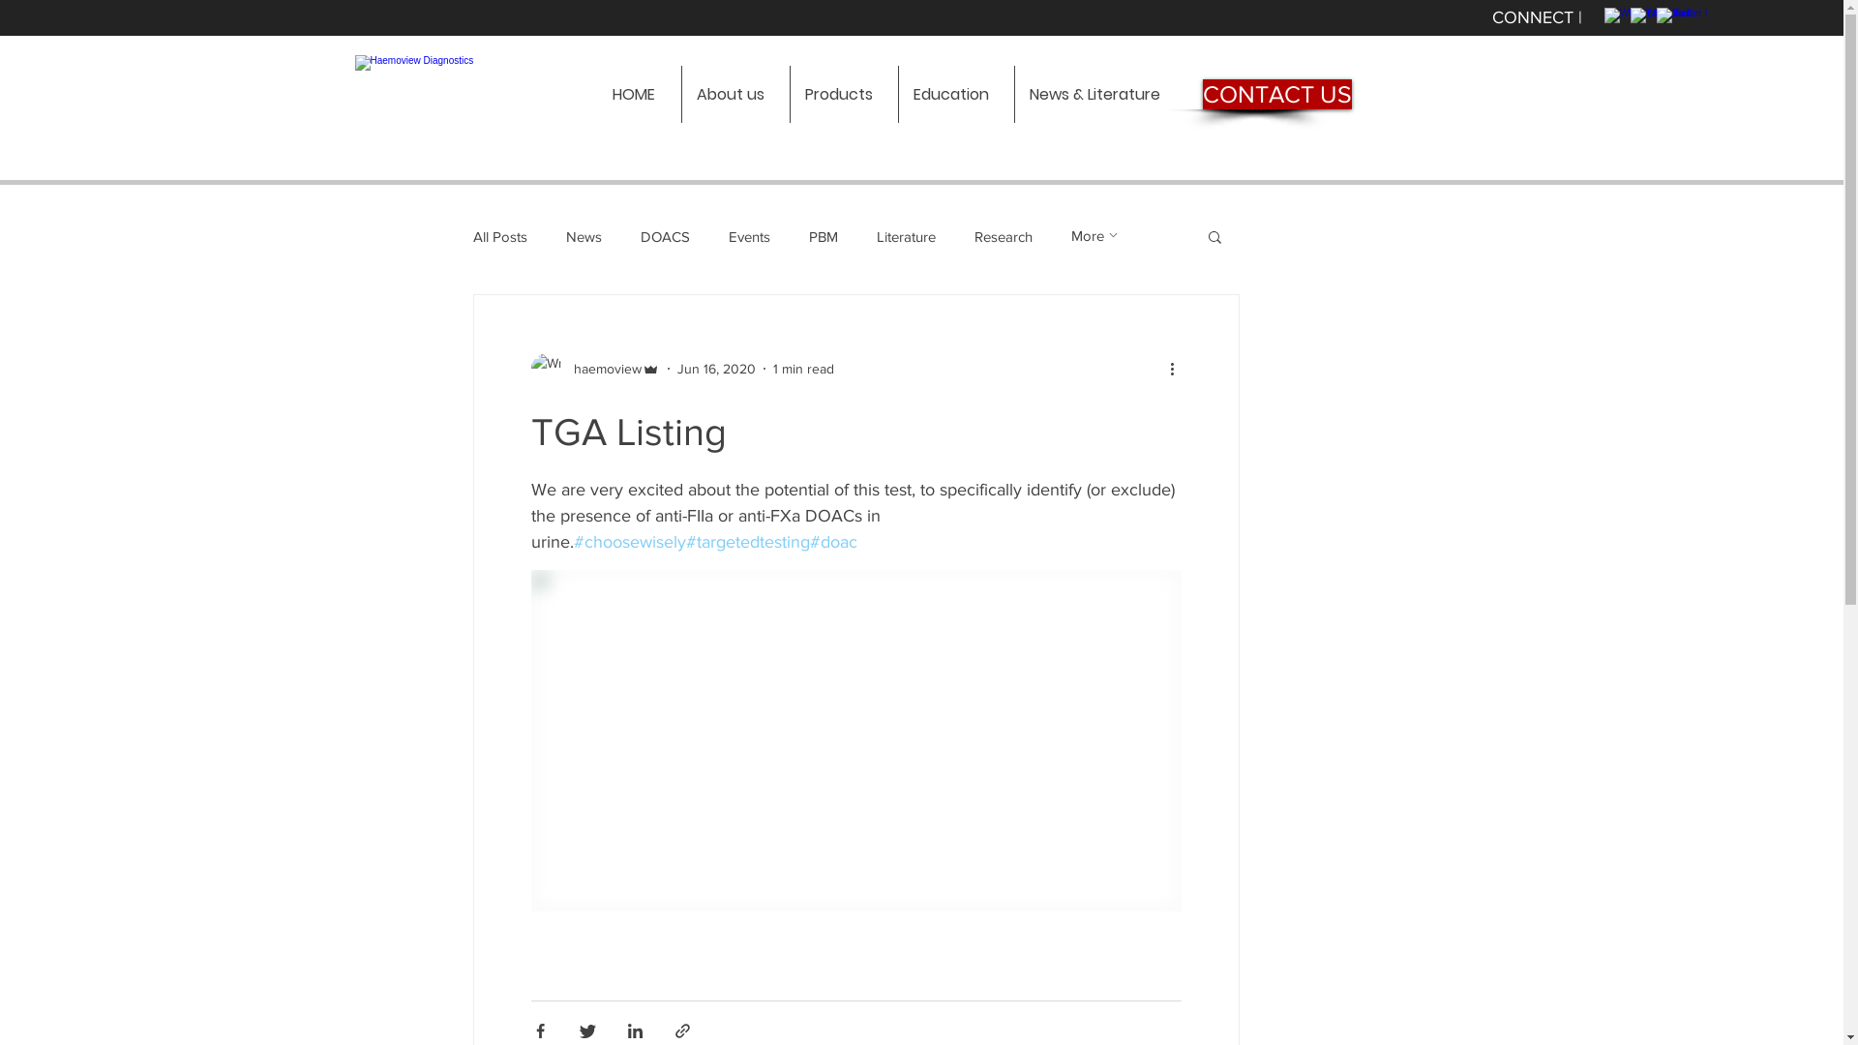 The height and width of the screenshot is (1045, 1858). I want to click on DOACS, so click(666, 236).